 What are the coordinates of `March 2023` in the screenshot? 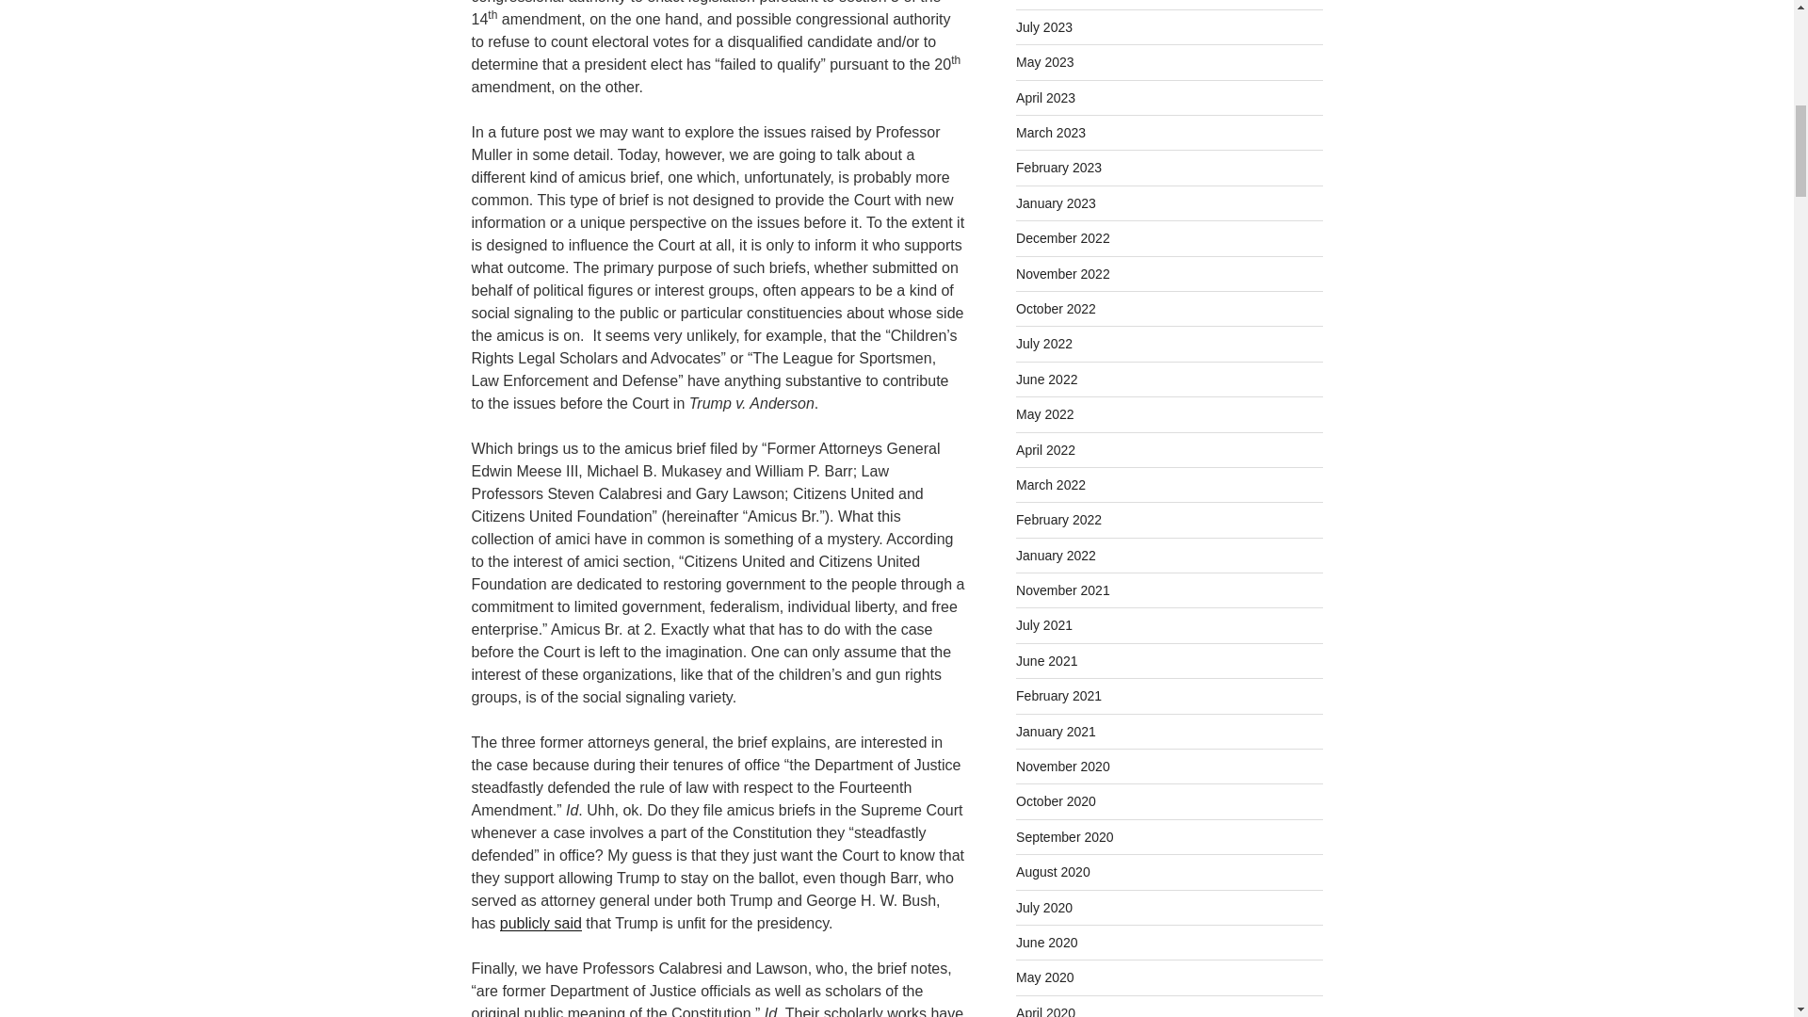 It's located at (1051, 132).